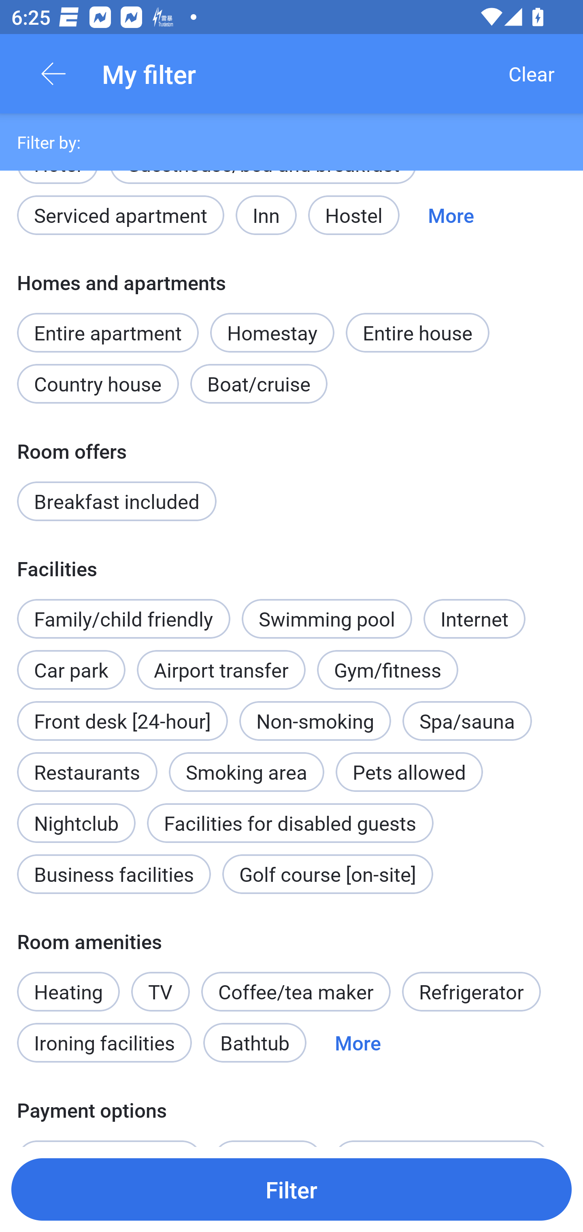  What do you see at coordinates (221, 669) in the screenshot?
I see `Airport transfer` at bounding box center [221, 669].